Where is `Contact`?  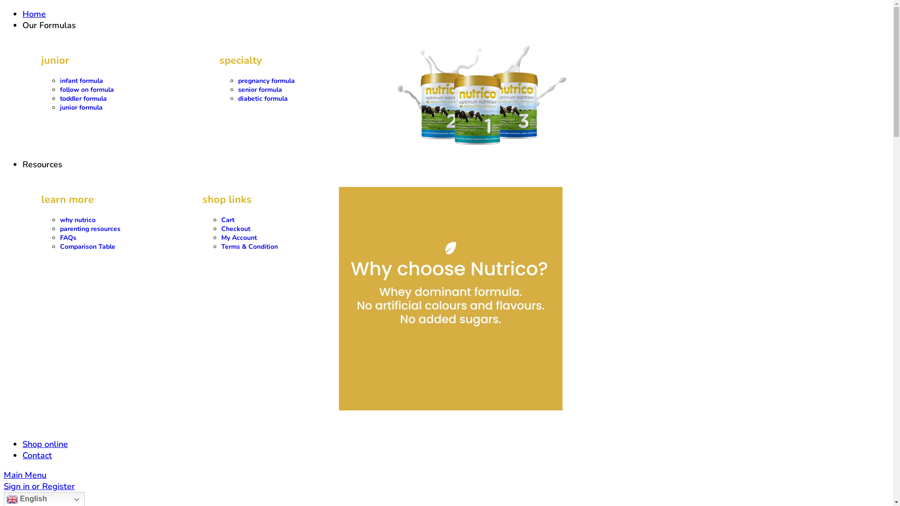 Contact is located at coordinates (37, 455).